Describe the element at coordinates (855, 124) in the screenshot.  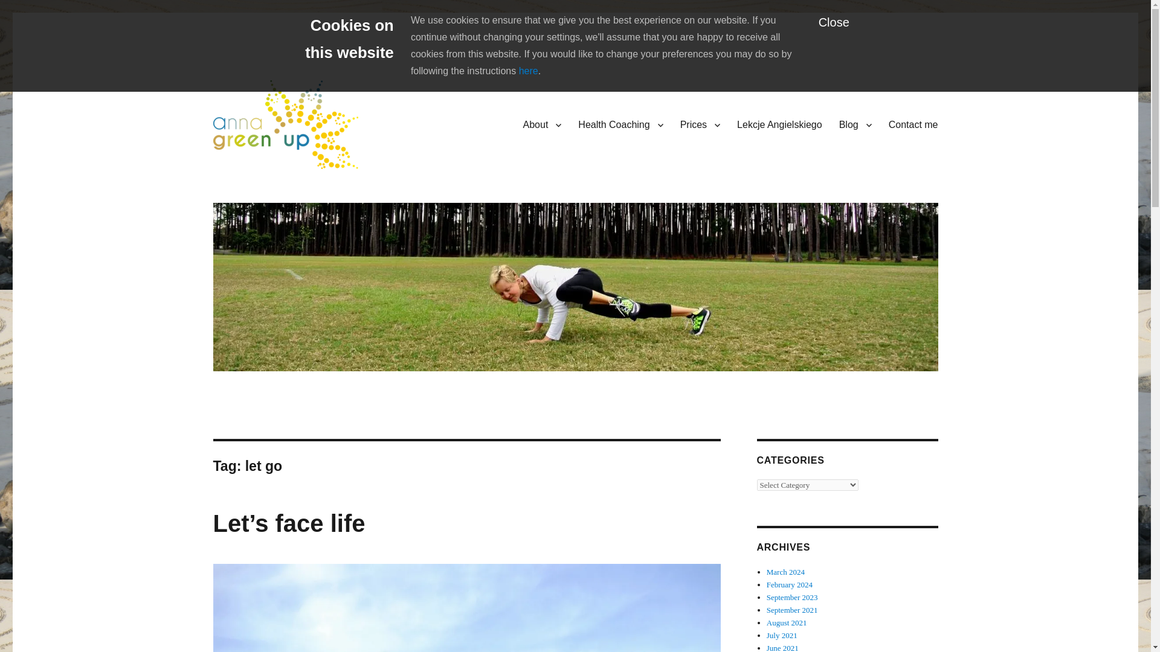
I see `Blog` at that location.